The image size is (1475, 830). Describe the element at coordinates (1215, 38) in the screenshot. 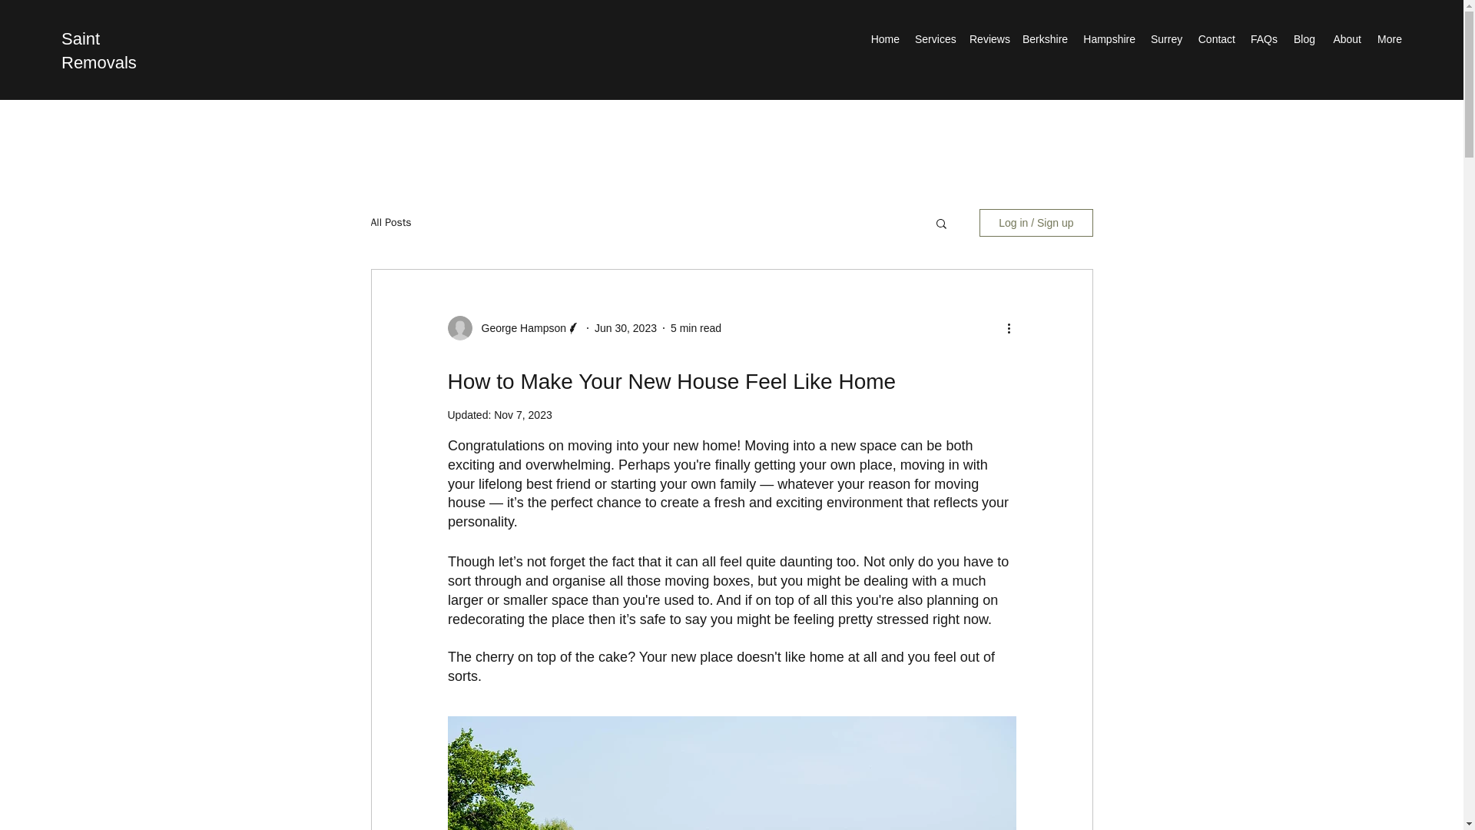

I see `Contact` at that location.